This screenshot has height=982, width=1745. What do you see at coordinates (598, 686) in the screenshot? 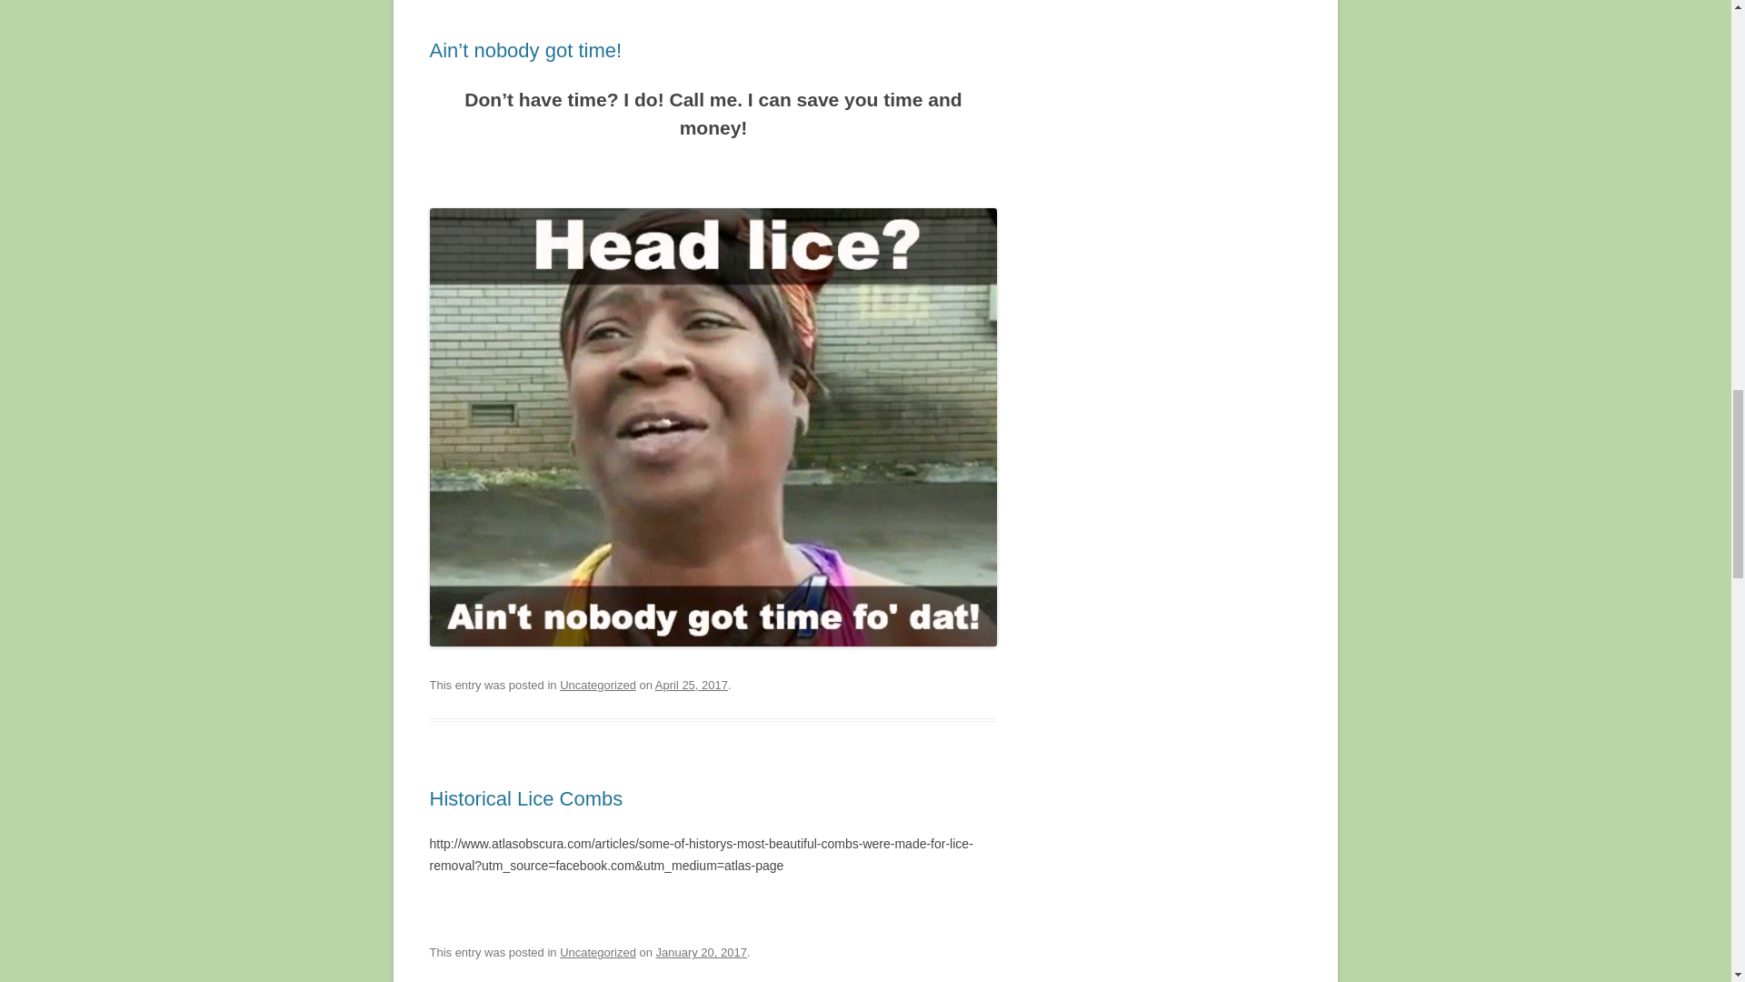
I see `Uncategorized` at bounding box center [598, 686].